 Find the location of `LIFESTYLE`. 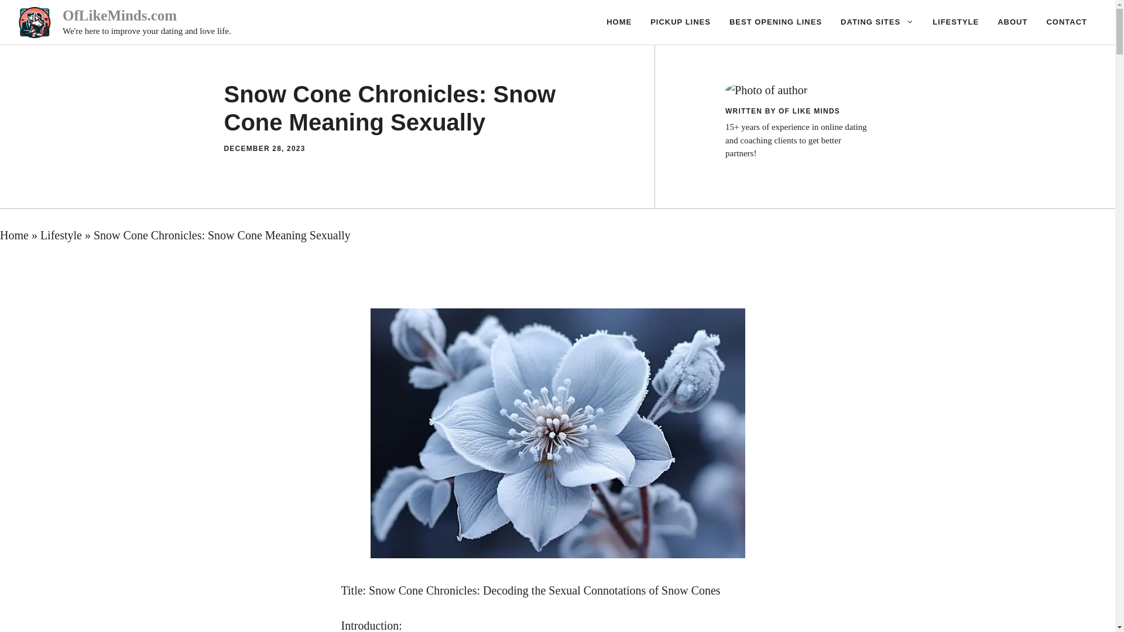

LIFESTYLE is located at coordinates (955, 22).